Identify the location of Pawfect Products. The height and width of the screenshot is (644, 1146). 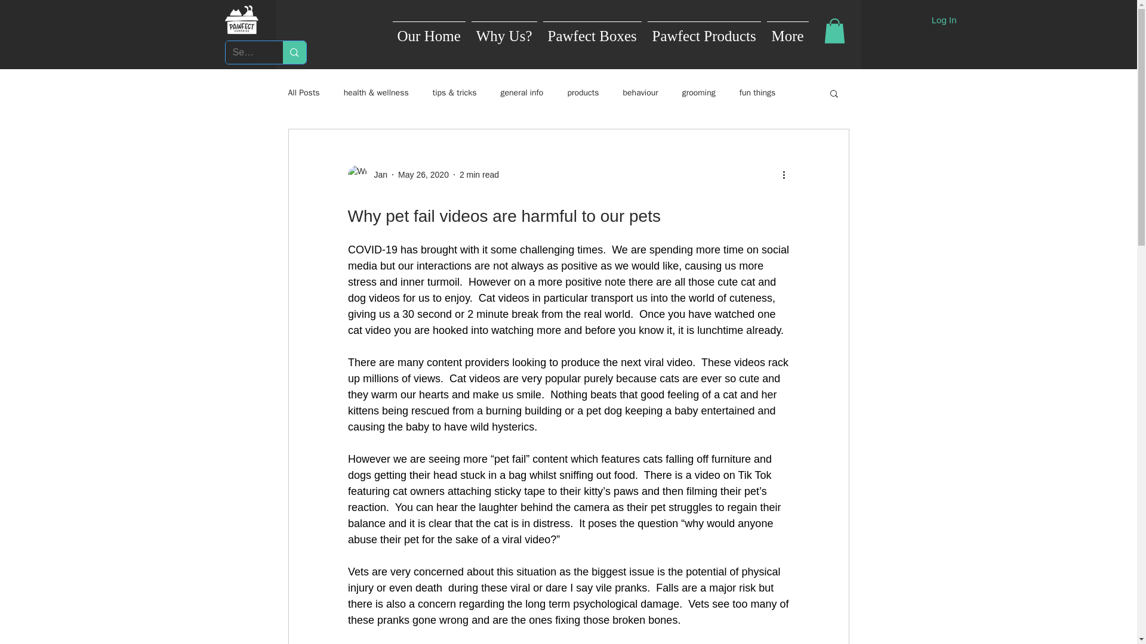
(704, 31).